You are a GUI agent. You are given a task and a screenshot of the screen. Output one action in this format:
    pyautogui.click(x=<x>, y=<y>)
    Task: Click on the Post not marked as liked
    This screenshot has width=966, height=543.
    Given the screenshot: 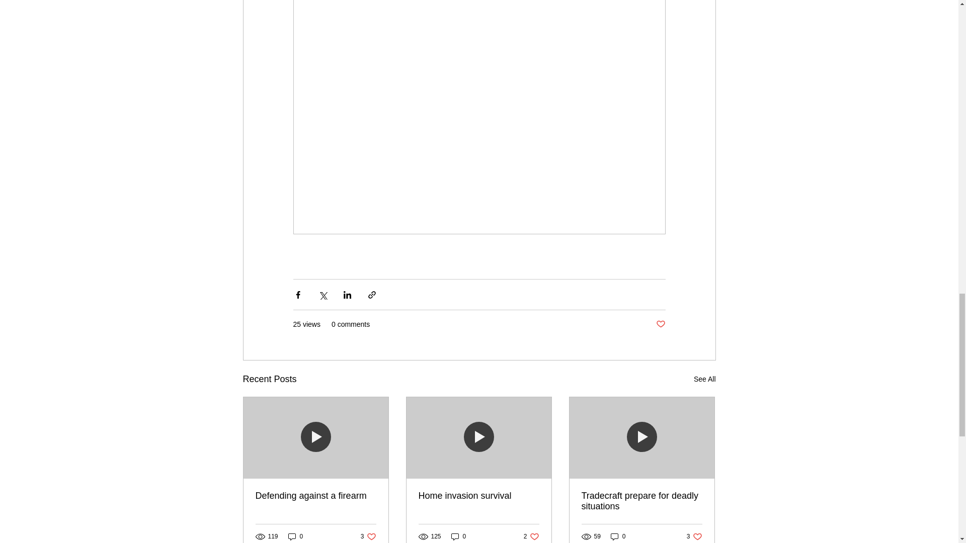 What is the action you would take?
    pyautogui.click(x=660, y=324)
    